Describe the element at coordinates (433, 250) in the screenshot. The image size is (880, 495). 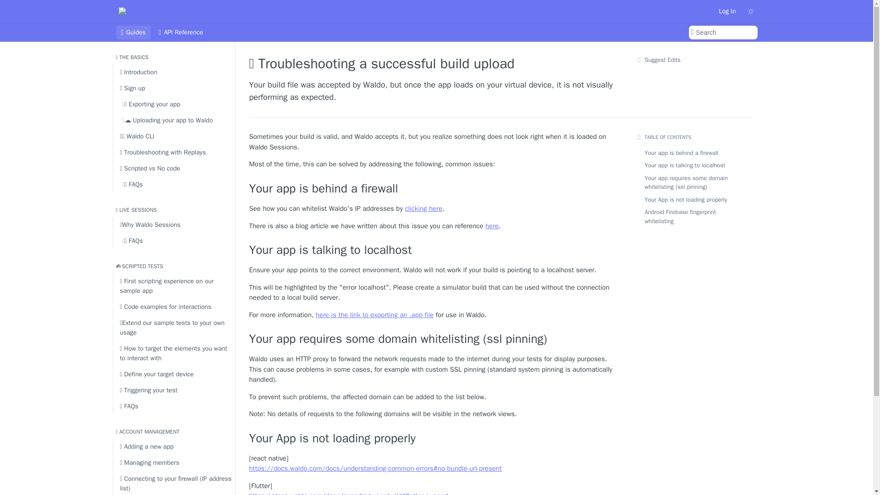
I see `Your app is talking to localhost` at that location.